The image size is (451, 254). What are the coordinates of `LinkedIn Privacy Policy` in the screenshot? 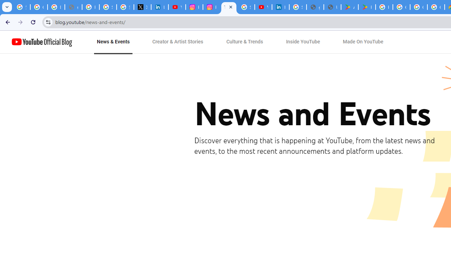 It's located at (159, 7).